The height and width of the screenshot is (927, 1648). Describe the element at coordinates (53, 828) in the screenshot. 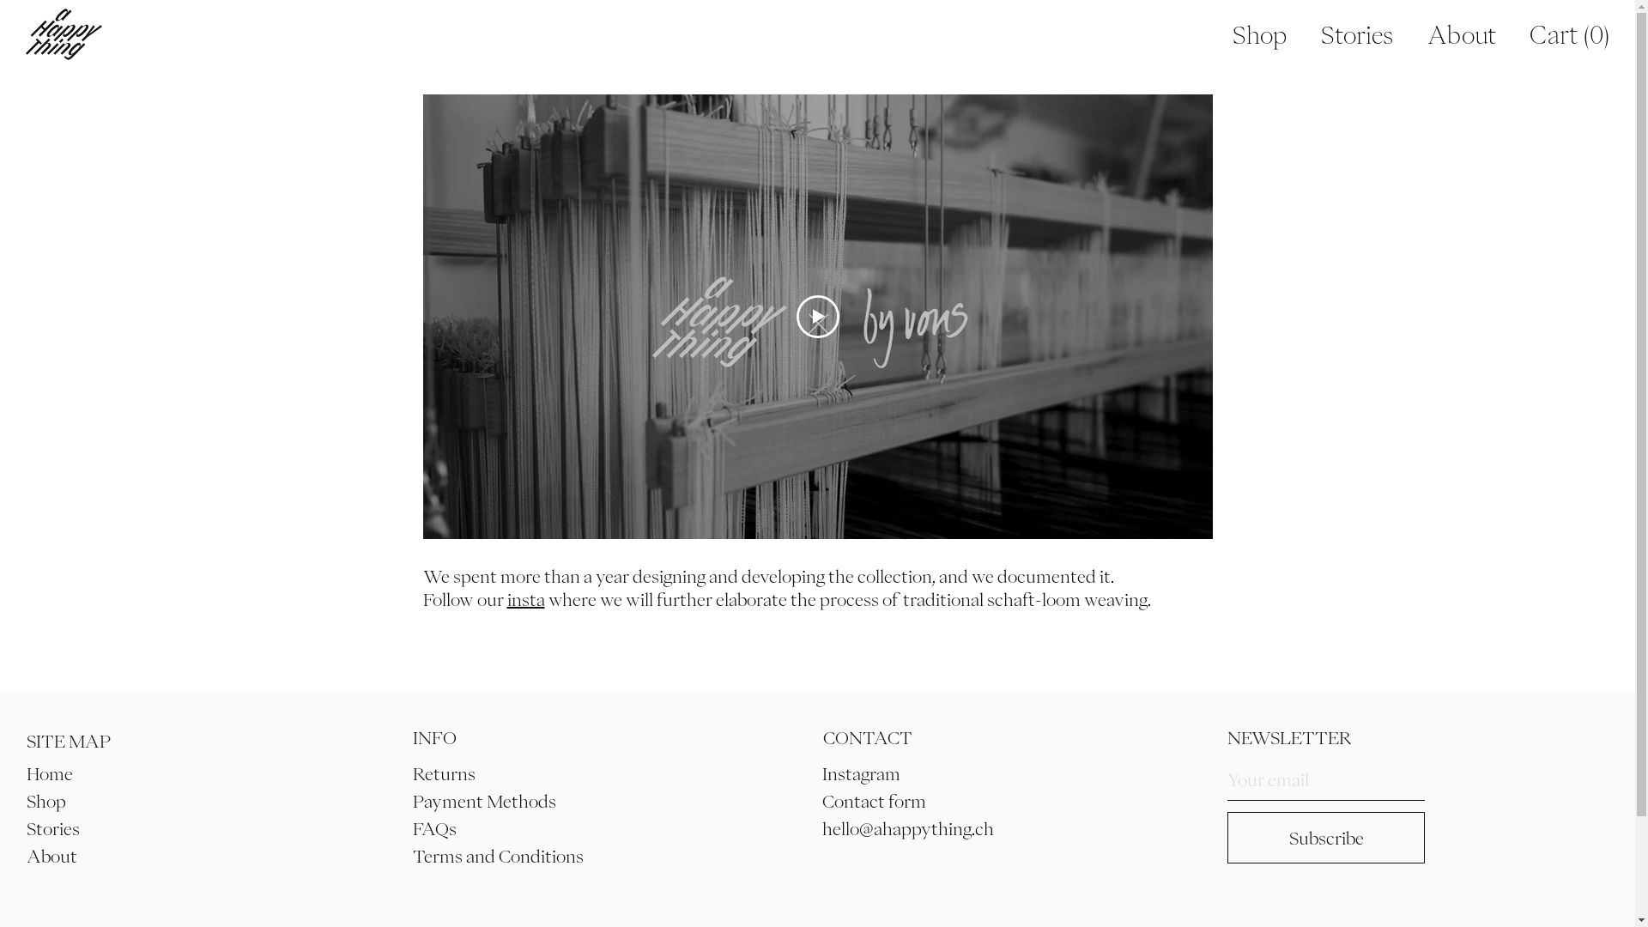

I see `Stories` at that location.